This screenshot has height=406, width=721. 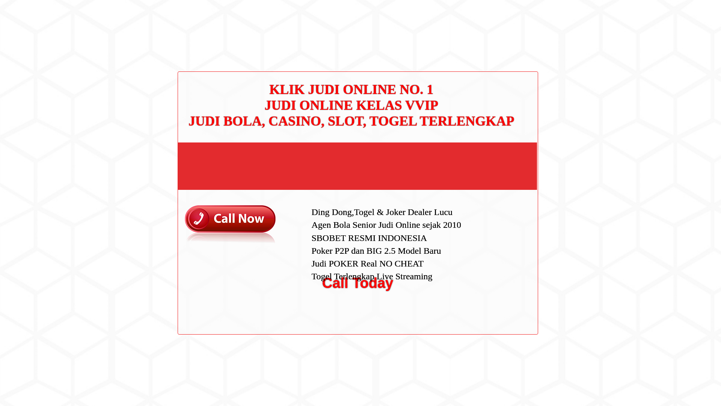 What do you see at coordinates (207, 41) in the screenshot?
I see `ADMINISTRATOR` at bounding box center [207, 41].